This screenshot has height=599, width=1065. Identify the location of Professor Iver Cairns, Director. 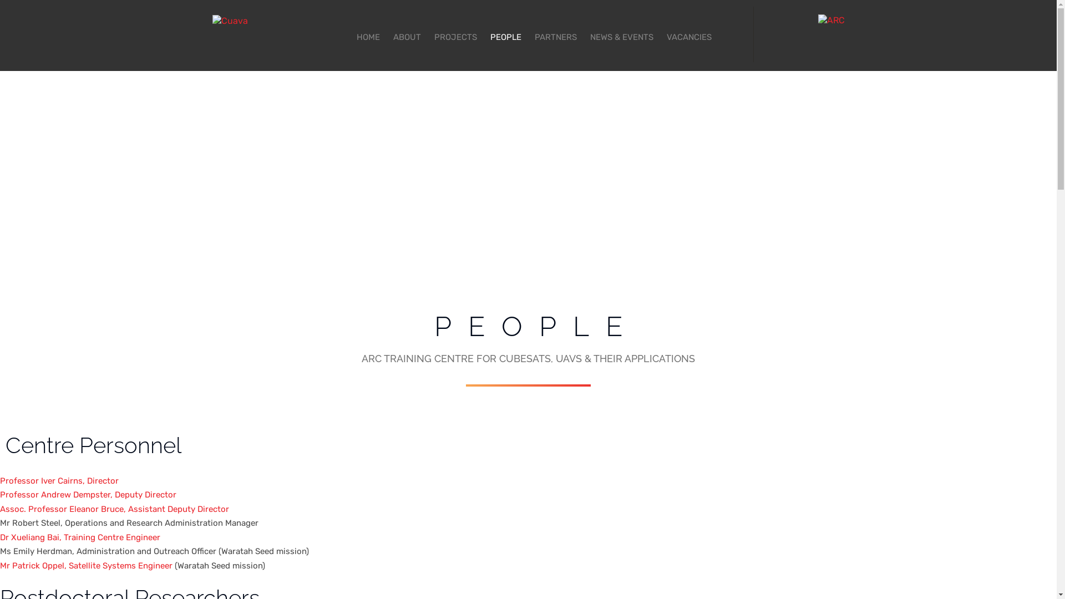
(59, 481).